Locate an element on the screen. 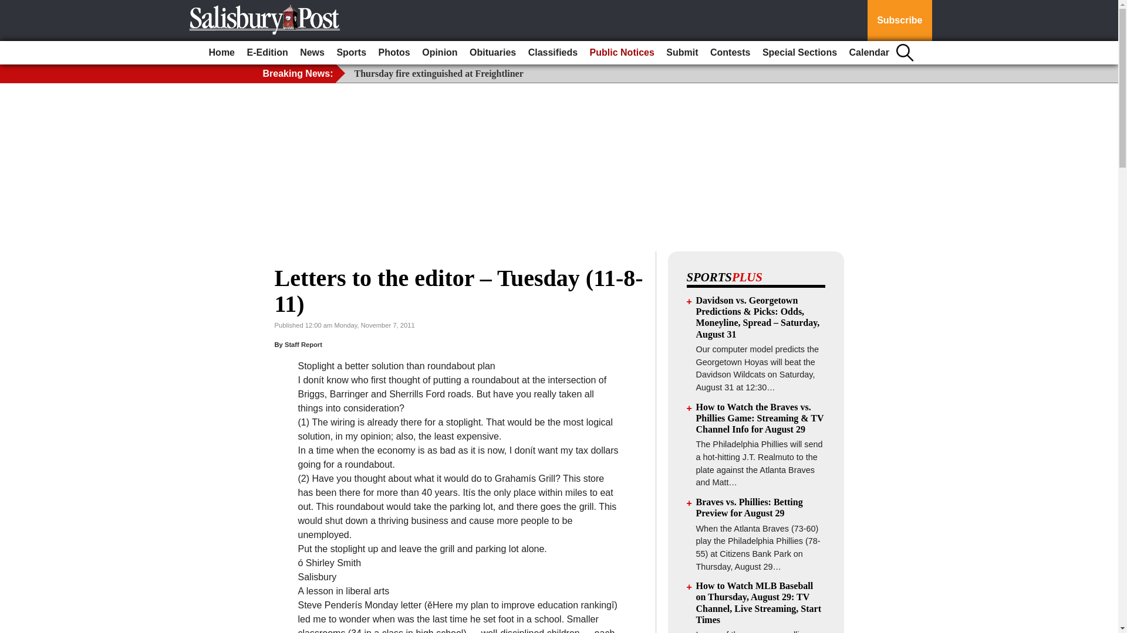 The image size is (1127, 633). E-Edition is located at coordinates (266, 53).